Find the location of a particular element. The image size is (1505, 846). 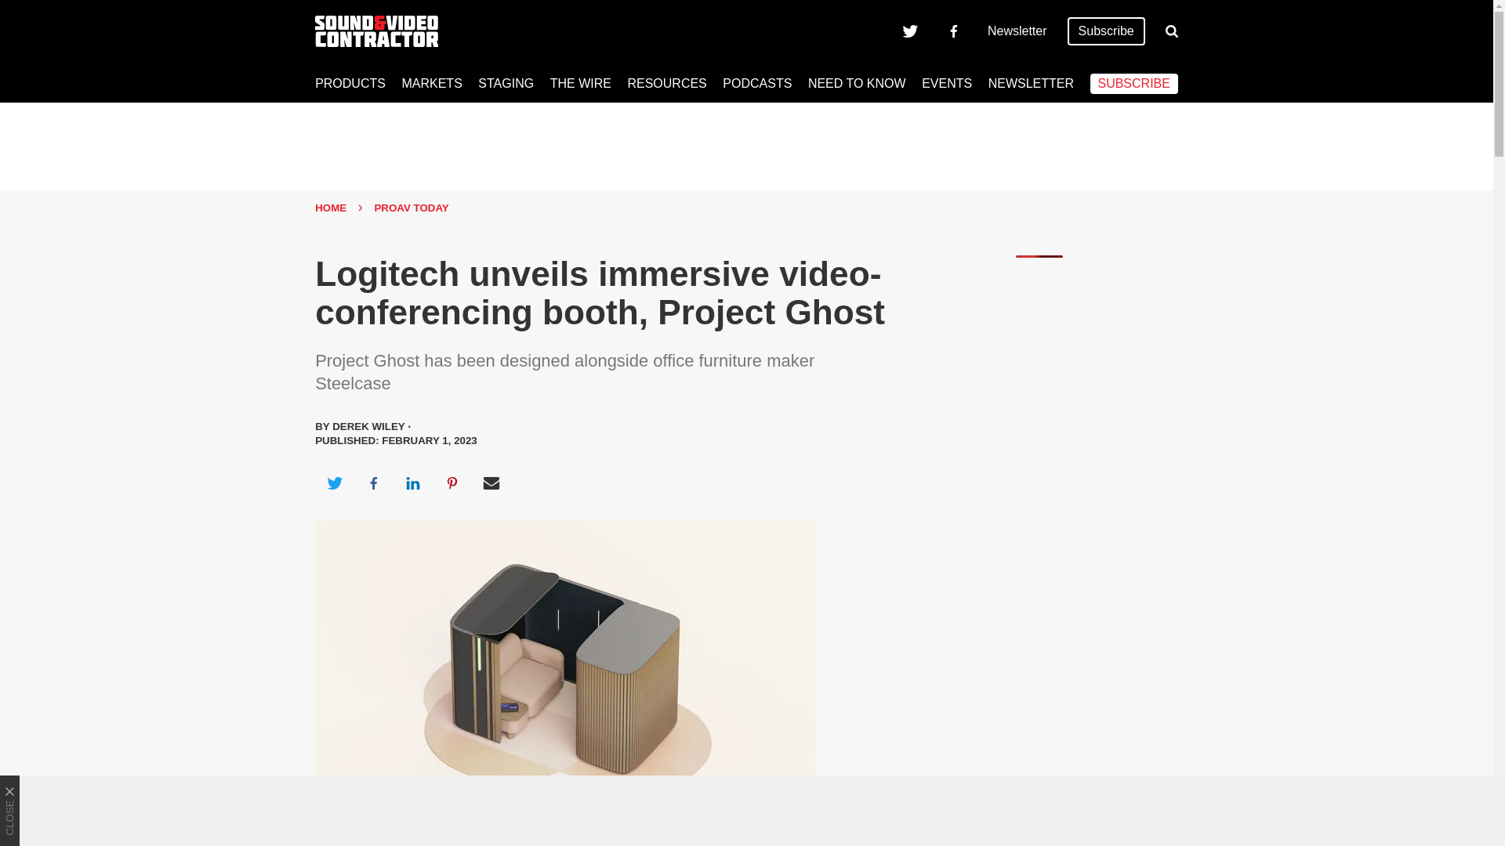

Share on Pinterest is located at coordinates (452, 483).